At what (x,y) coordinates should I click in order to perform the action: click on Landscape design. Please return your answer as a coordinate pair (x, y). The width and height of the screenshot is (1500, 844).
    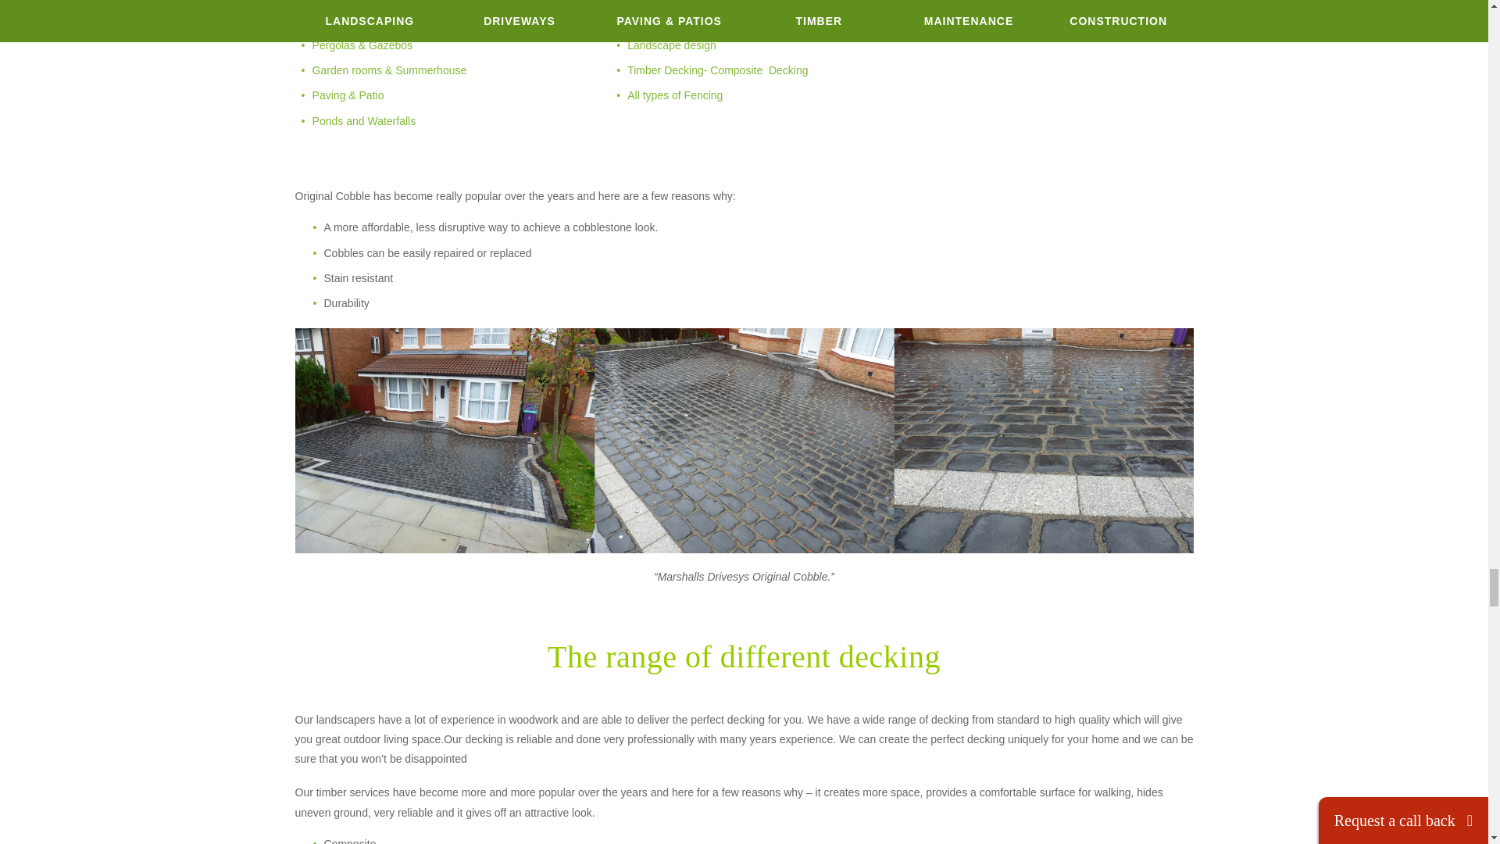
    Looking at the image, I should click on (672, 45).